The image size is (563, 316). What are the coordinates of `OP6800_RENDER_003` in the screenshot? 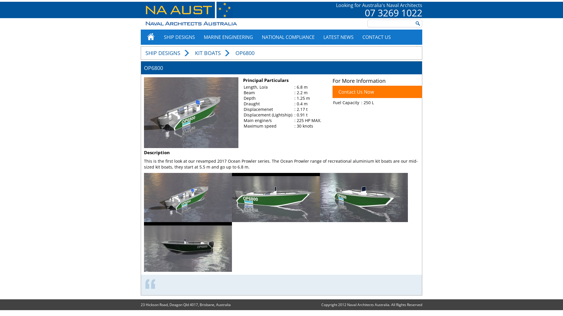 It's located at (191, 113).